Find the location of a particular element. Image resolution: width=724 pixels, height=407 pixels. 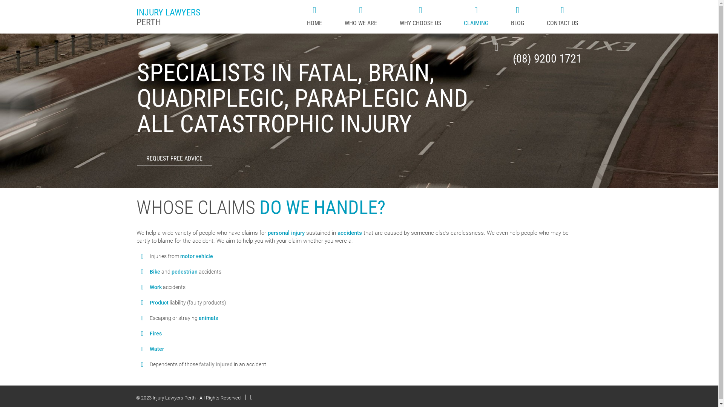

WHY CHOOSE US is located at coordinates (420, 16).